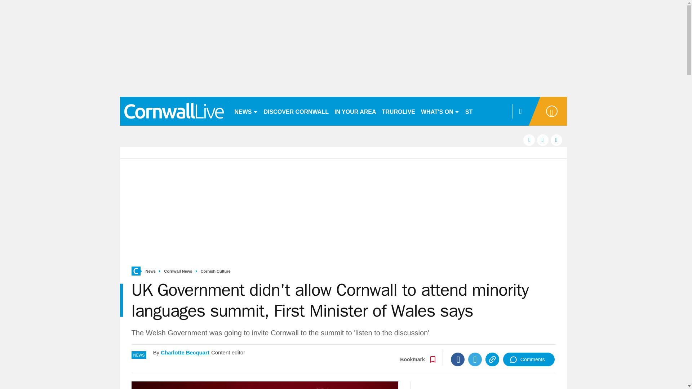 The image size is (692, 389). I want to click on IN YOUR AREA, so click(355, 111).